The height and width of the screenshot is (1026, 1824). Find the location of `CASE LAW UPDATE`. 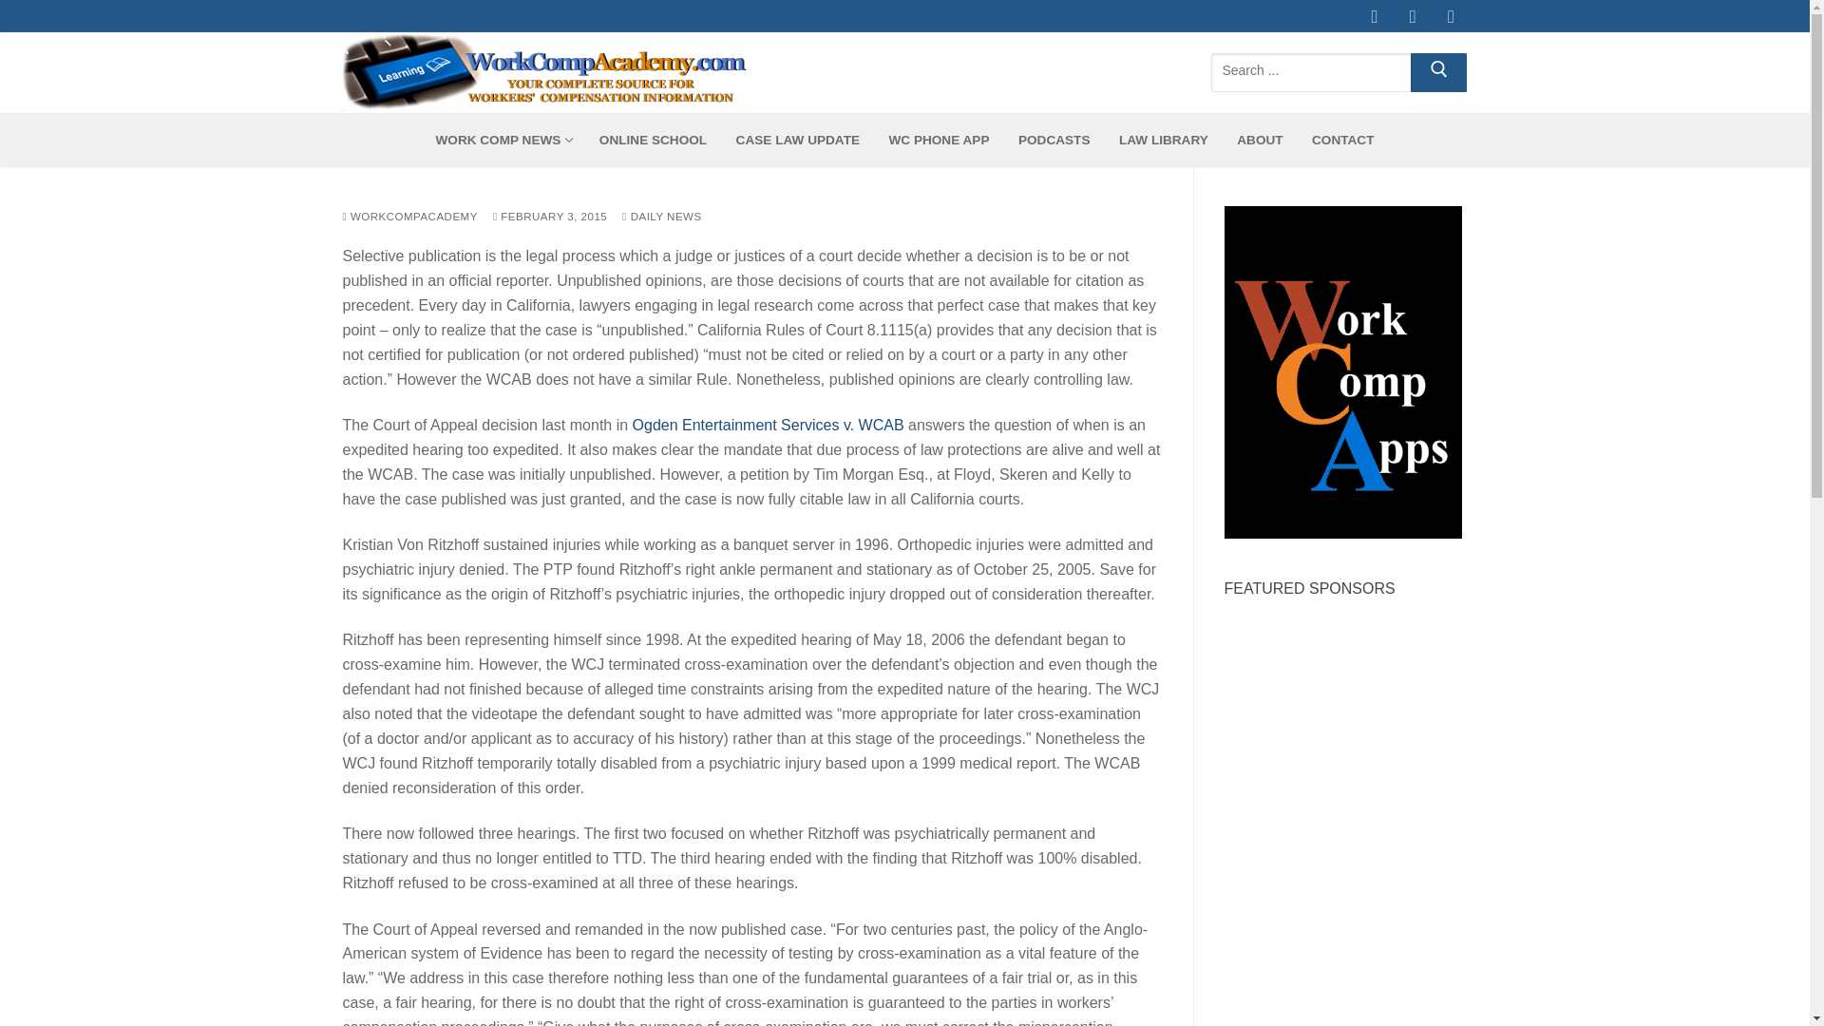

CASE LAW UPDATE is located at coordinates (798, 141).